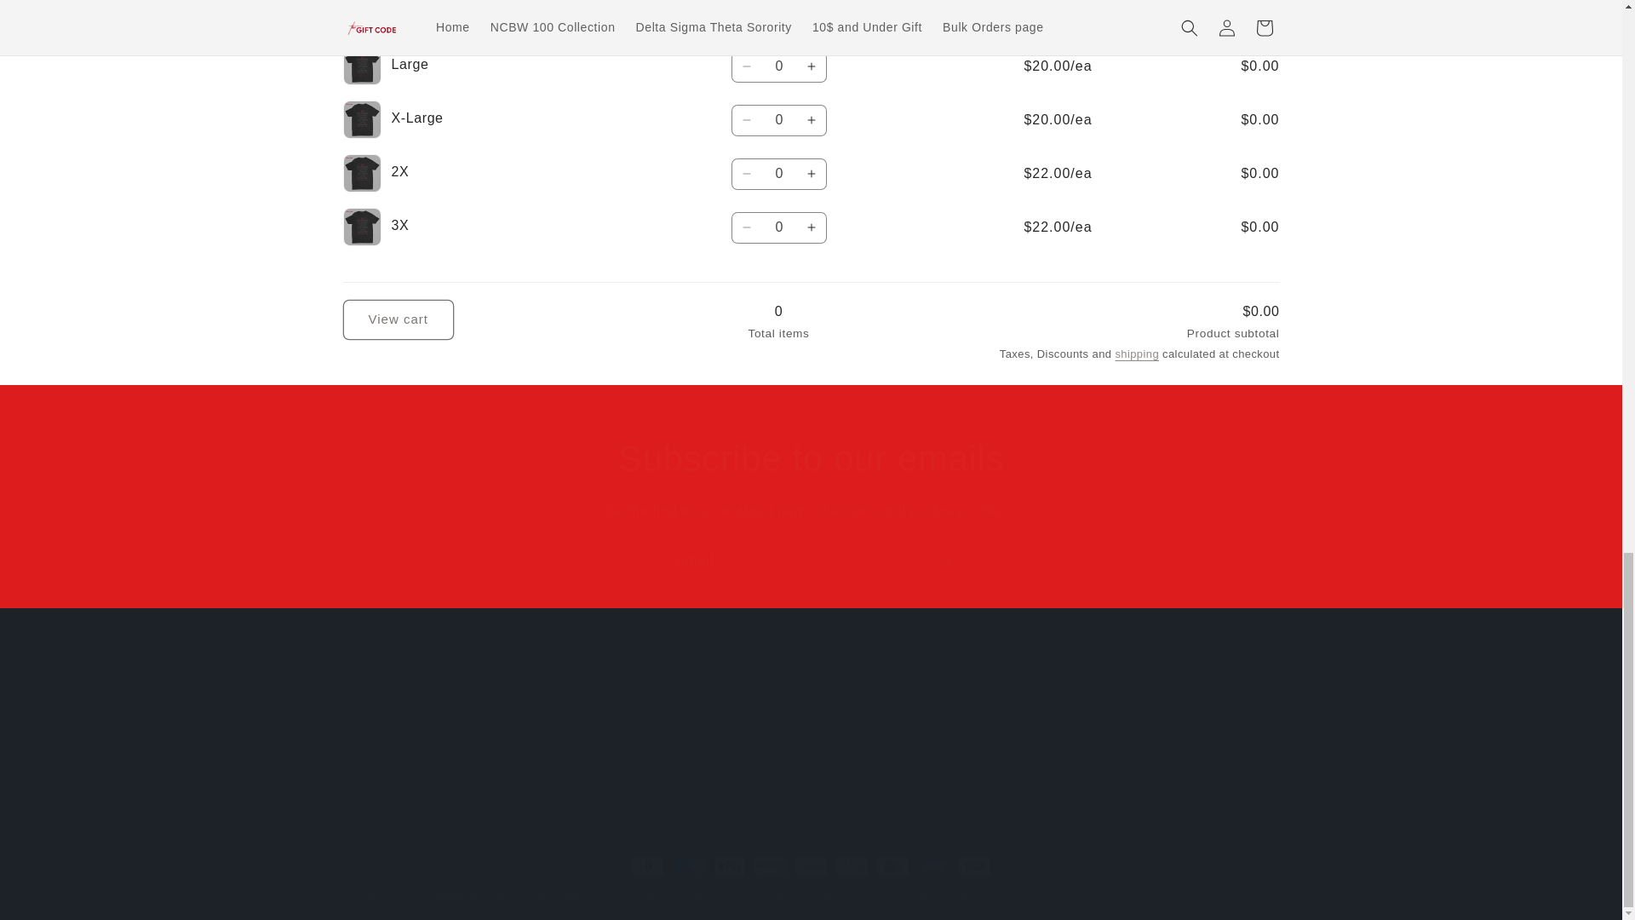  Describe the element at coordinates (778, 174) in the screenshot. I see `0` at that location.